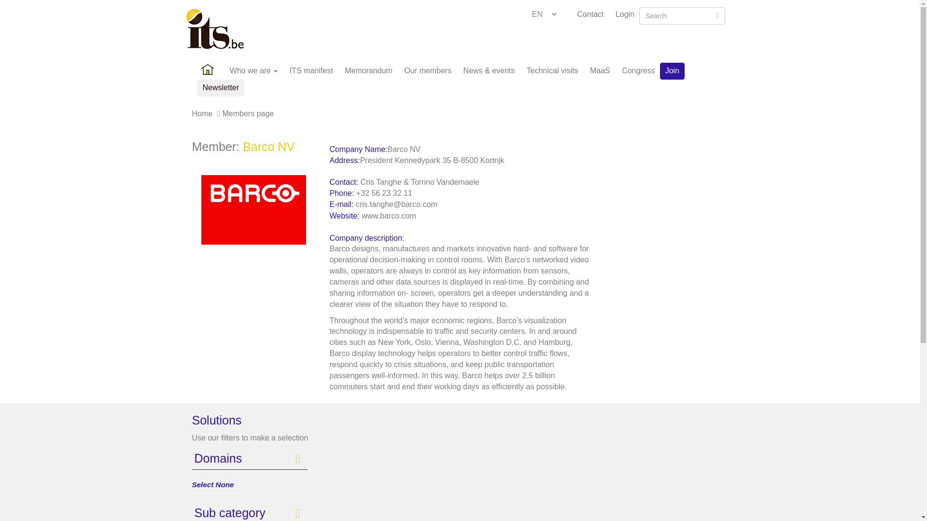 This screenshot has width=927, height=521. I want to click on Apply, so click(14, 8).